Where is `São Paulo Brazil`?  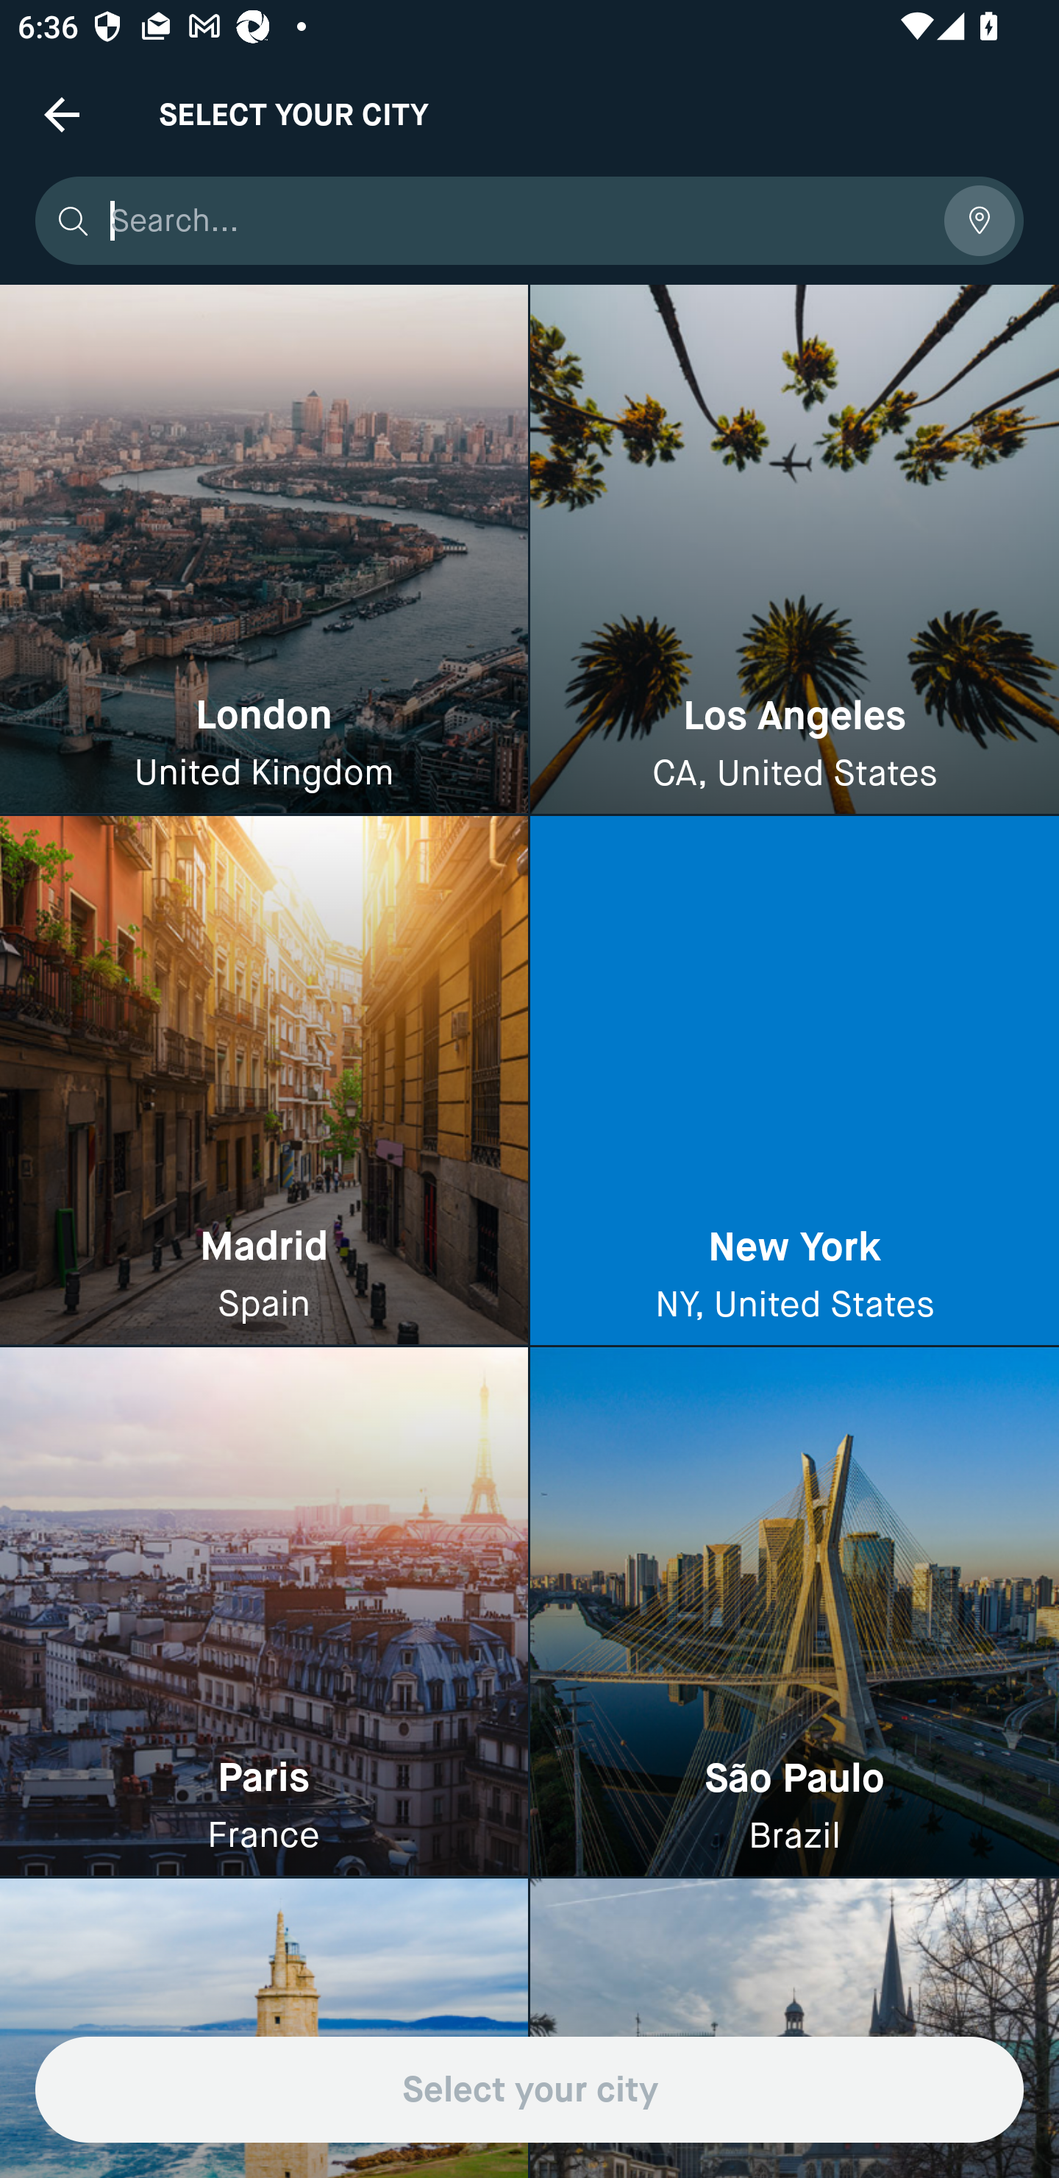
São Paulo Brazil is located at coordinates (794, 1611).